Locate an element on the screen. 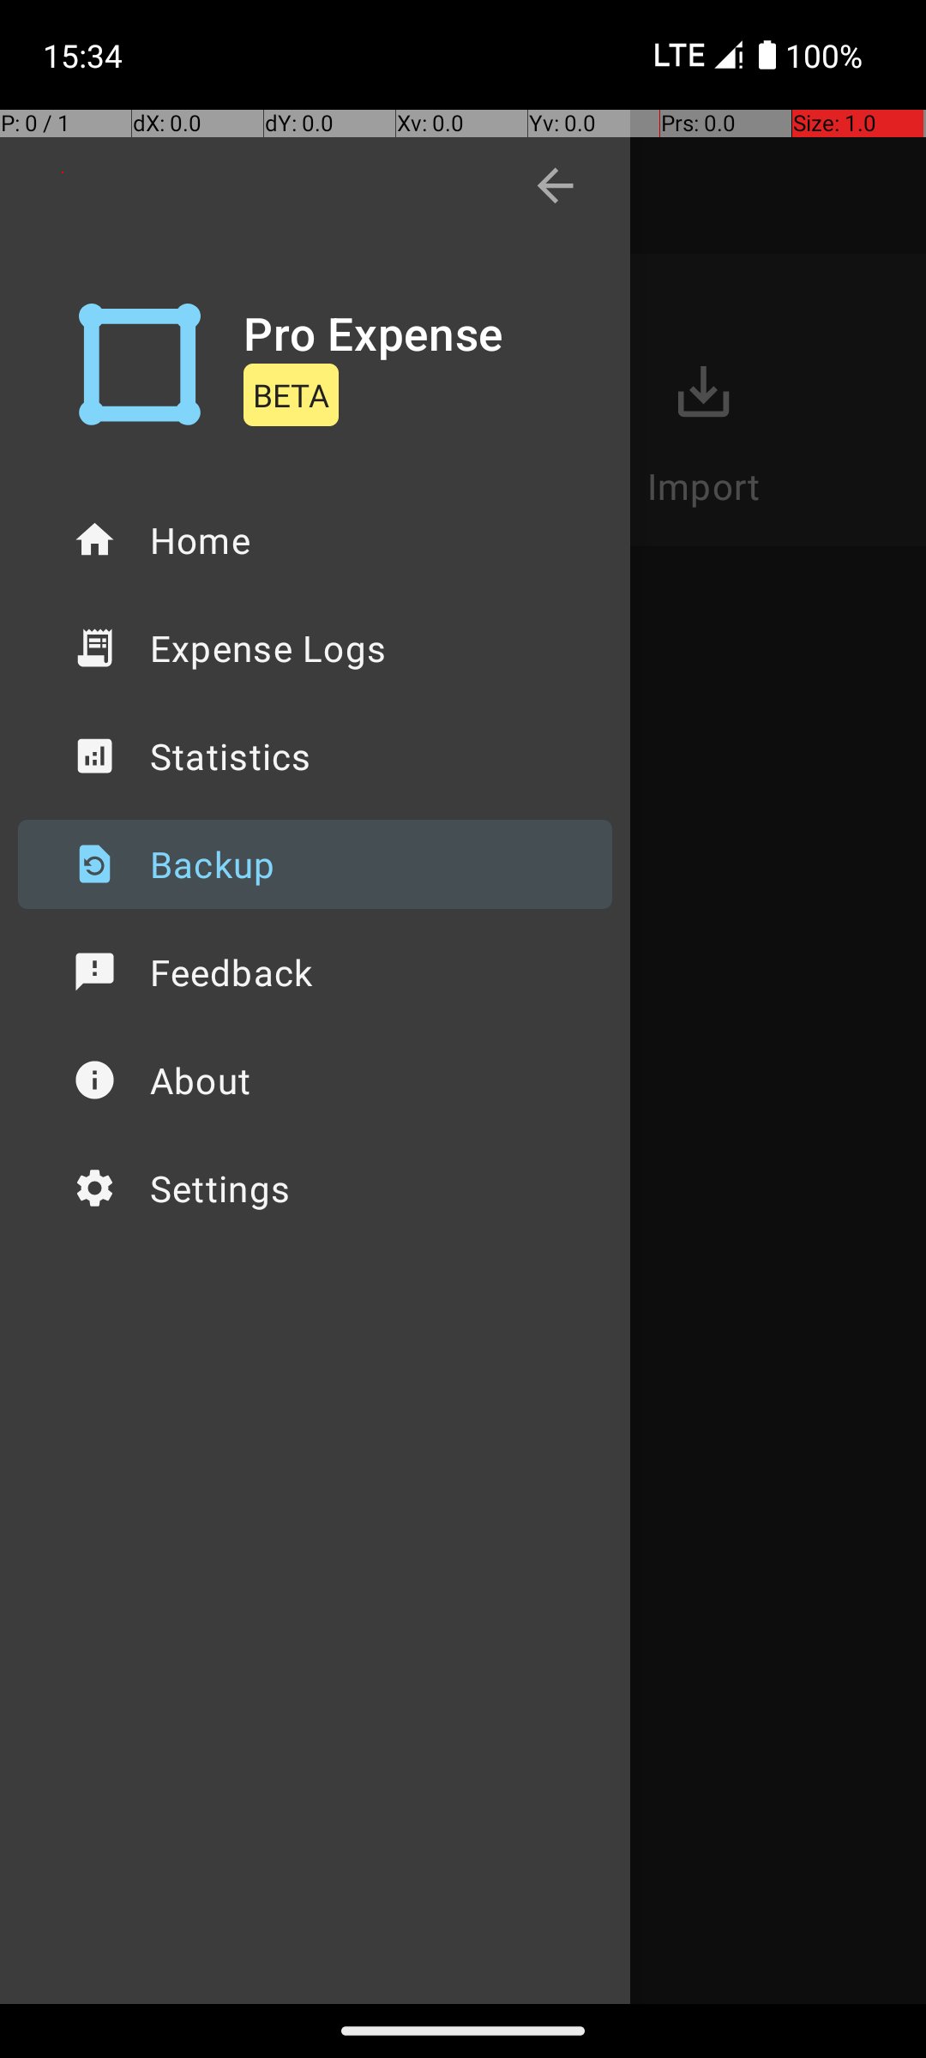 The width and height of the screenshot is (926, 2058). BETA is located at coordinates (292, 394).